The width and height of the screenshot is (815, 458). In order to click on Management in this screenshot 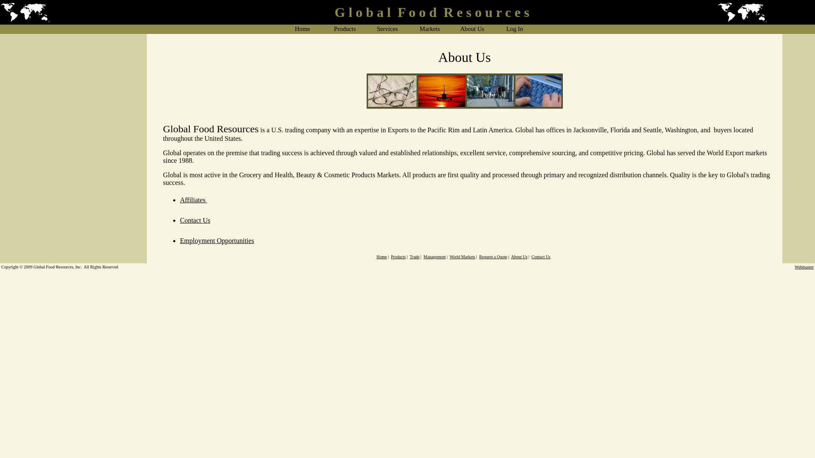, I will do `click(435, 257)`.